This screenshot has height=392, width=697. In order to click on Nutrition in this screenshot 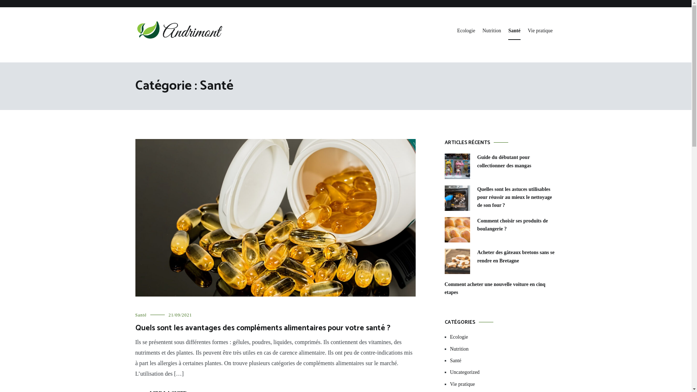, I will do `click(503, 349)`.